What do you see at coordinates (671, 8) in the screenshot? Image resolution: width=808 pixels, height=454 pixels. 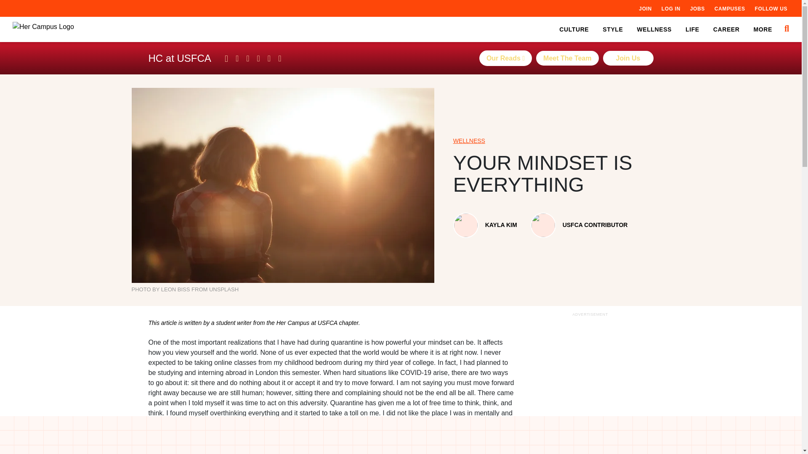 I see `LOG IN` at bounding box center [671, 8].